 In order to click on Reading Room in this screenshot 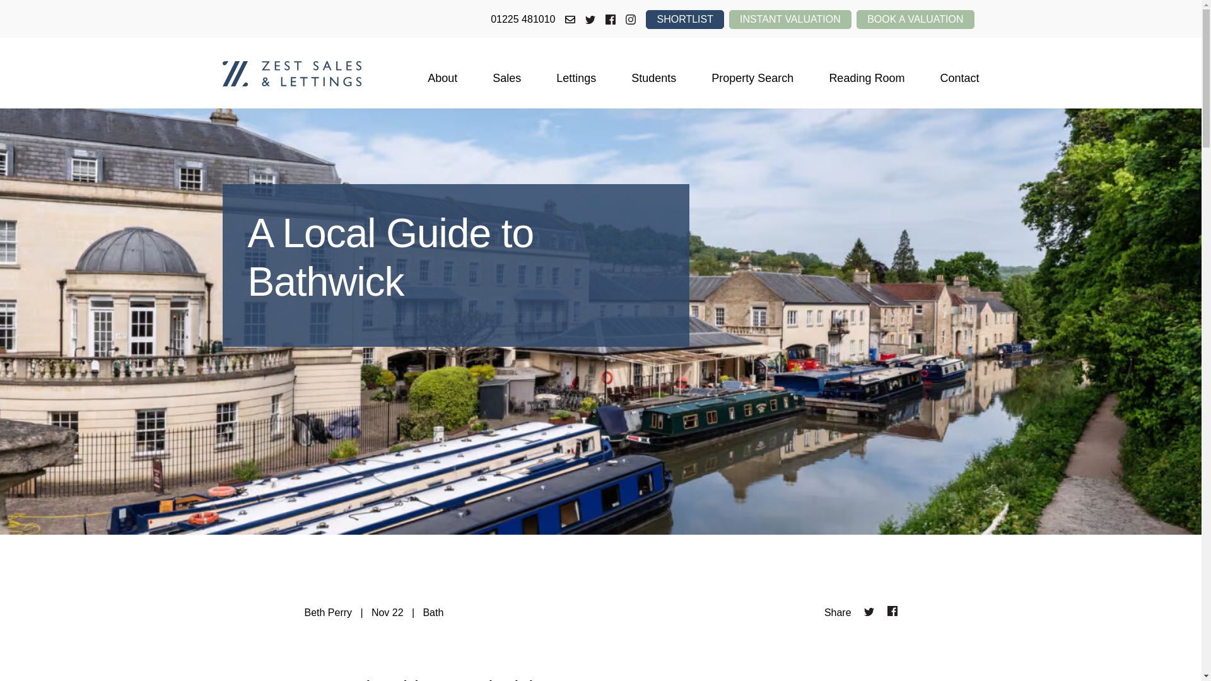, I will do `click(867, 78)`.